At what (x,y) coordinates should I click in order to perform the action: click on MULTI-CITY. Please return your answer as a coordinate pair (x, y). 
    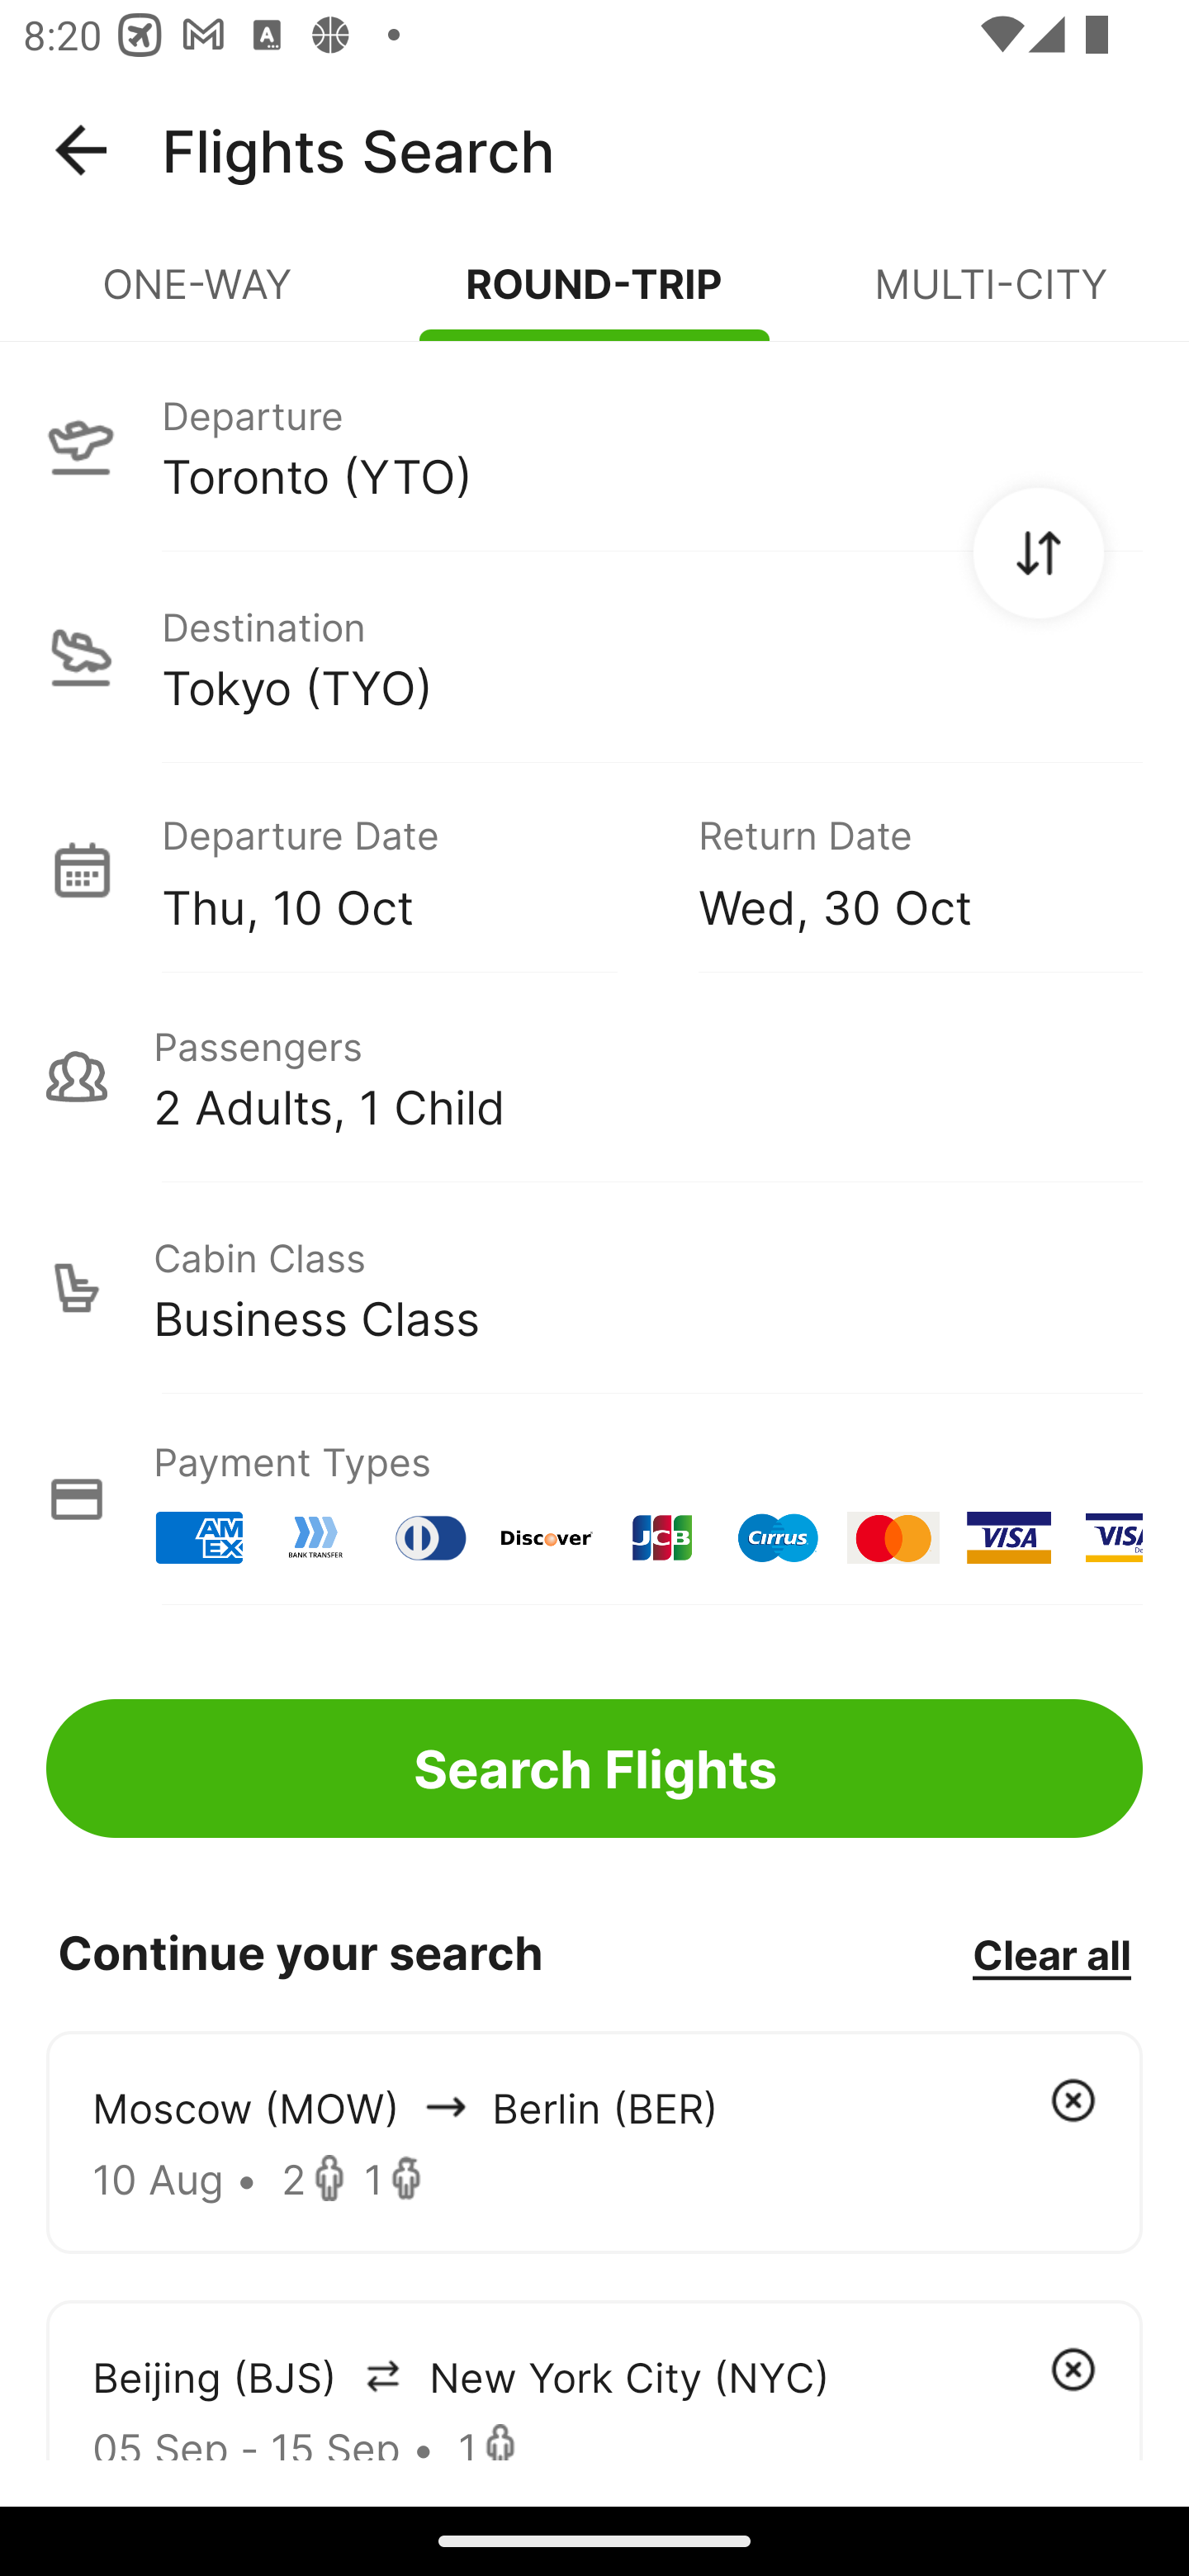
    Looking at the image, I should click on (991, 297).